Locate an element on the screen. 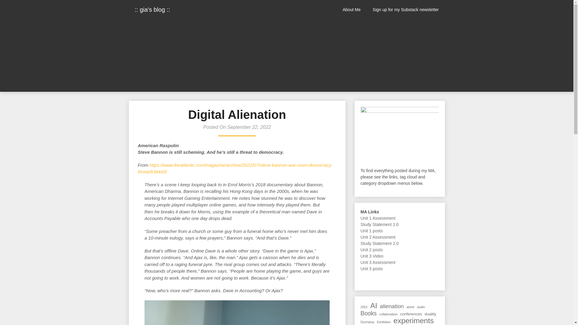 This screenshot has height=325, width=578. Duchamp is located at coordinates (368, 322).